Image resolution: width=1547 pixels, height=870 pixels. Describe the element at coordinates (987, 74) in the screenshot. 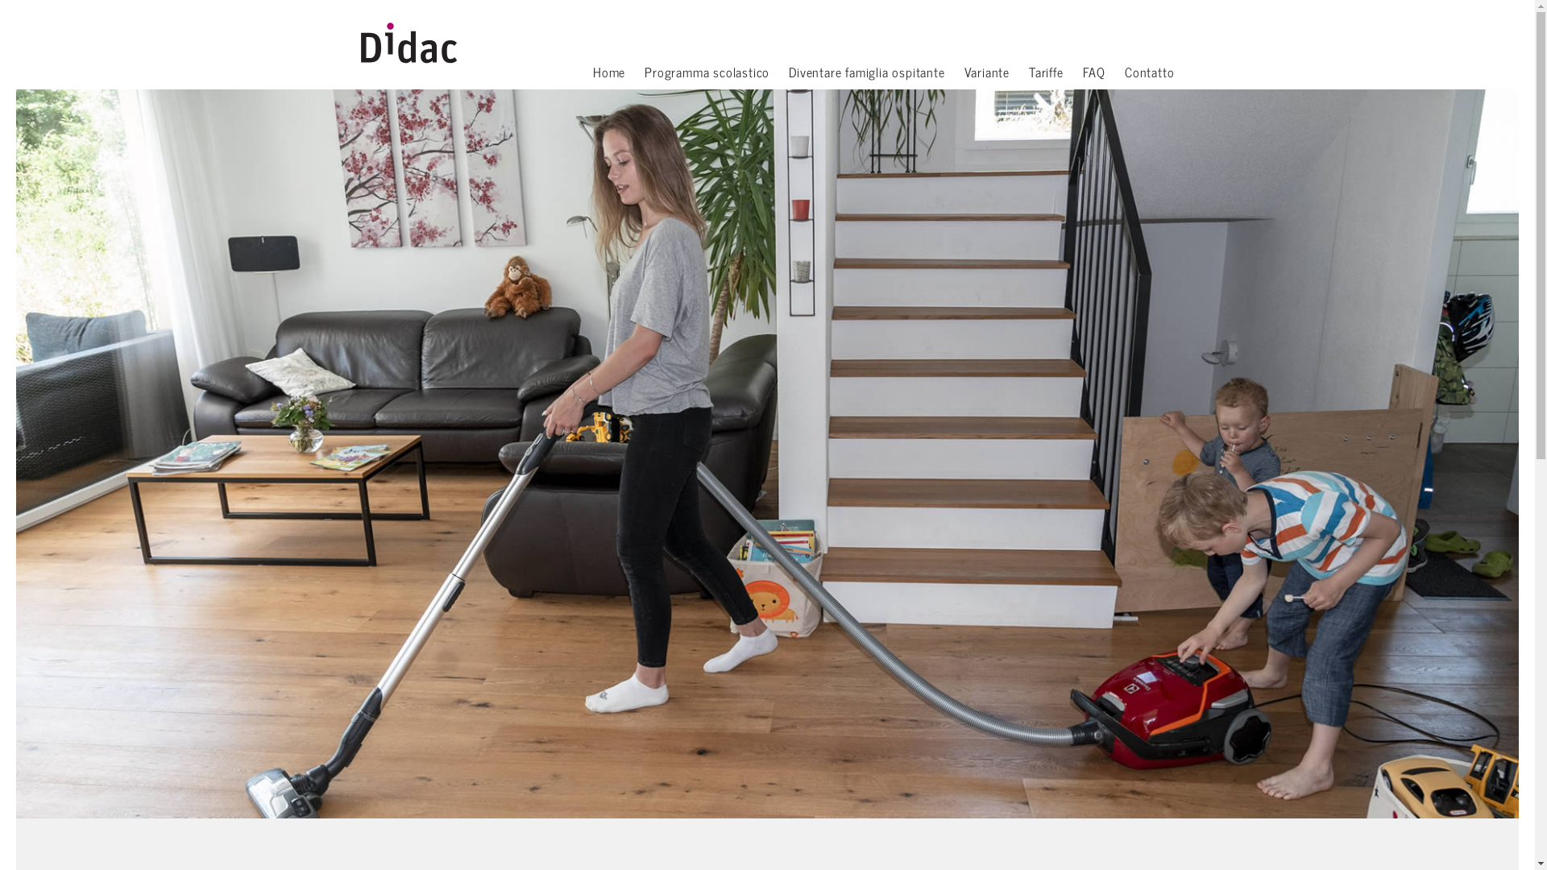

I see `Variante` at that location.